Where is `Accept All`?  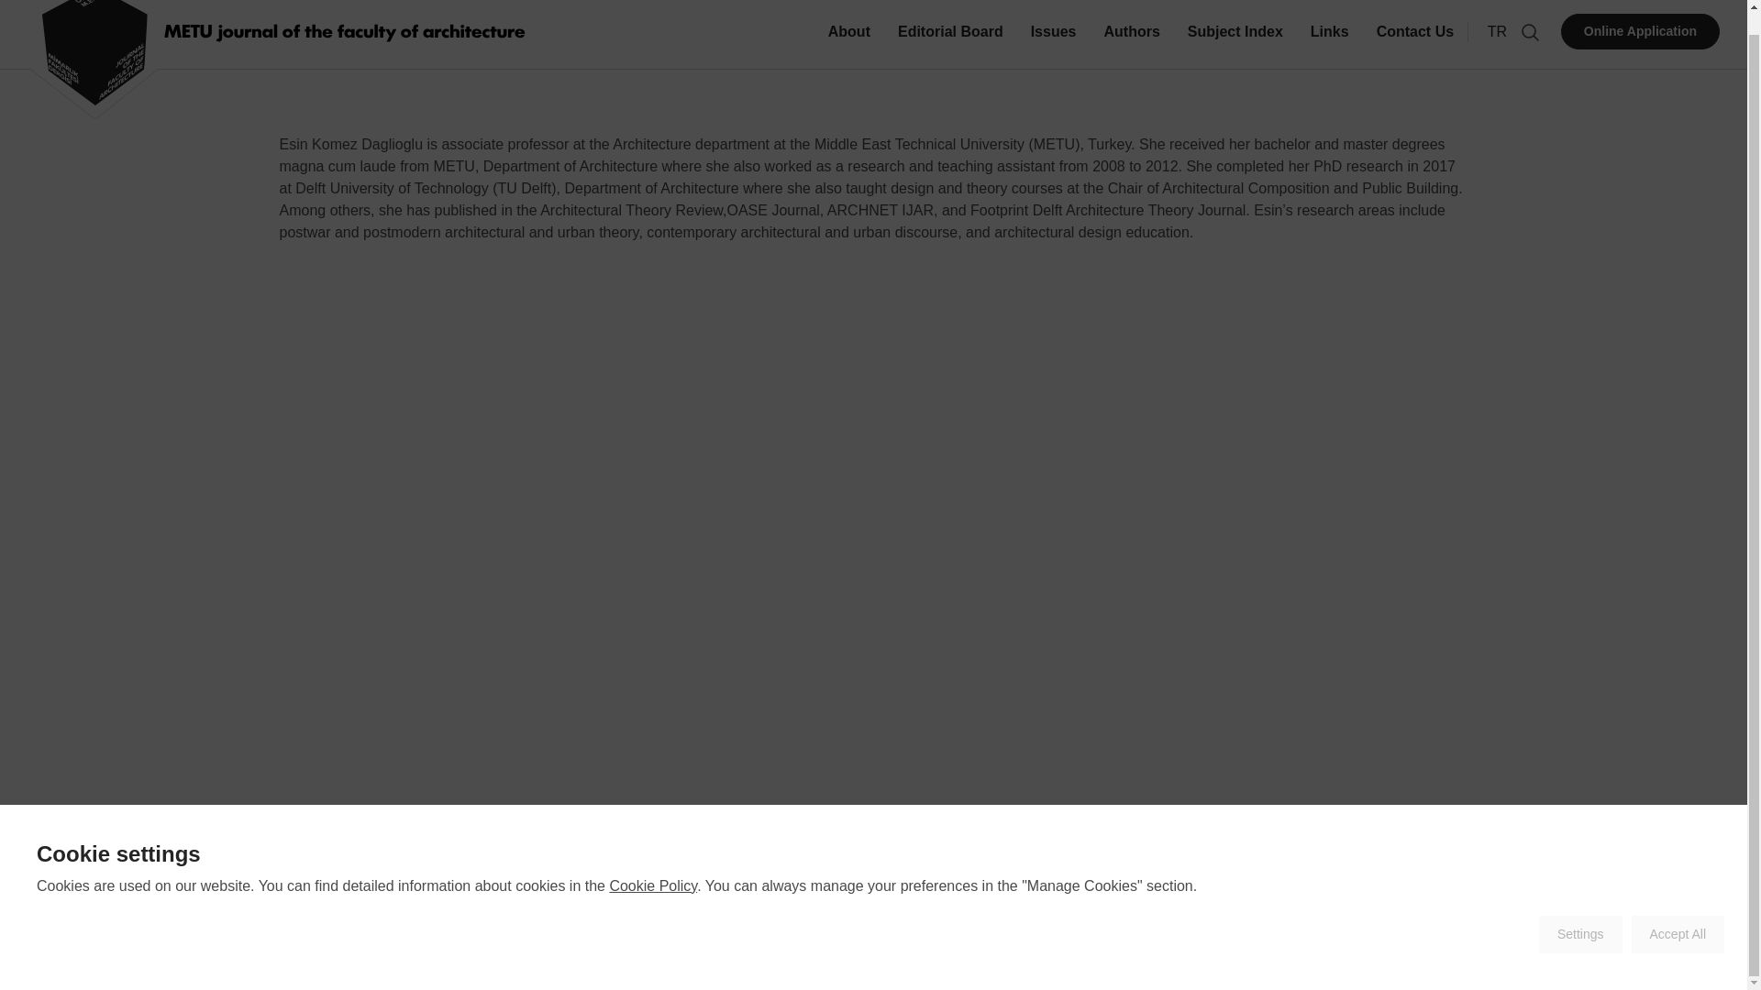
Accept All is located at coordinates (1678, 913).